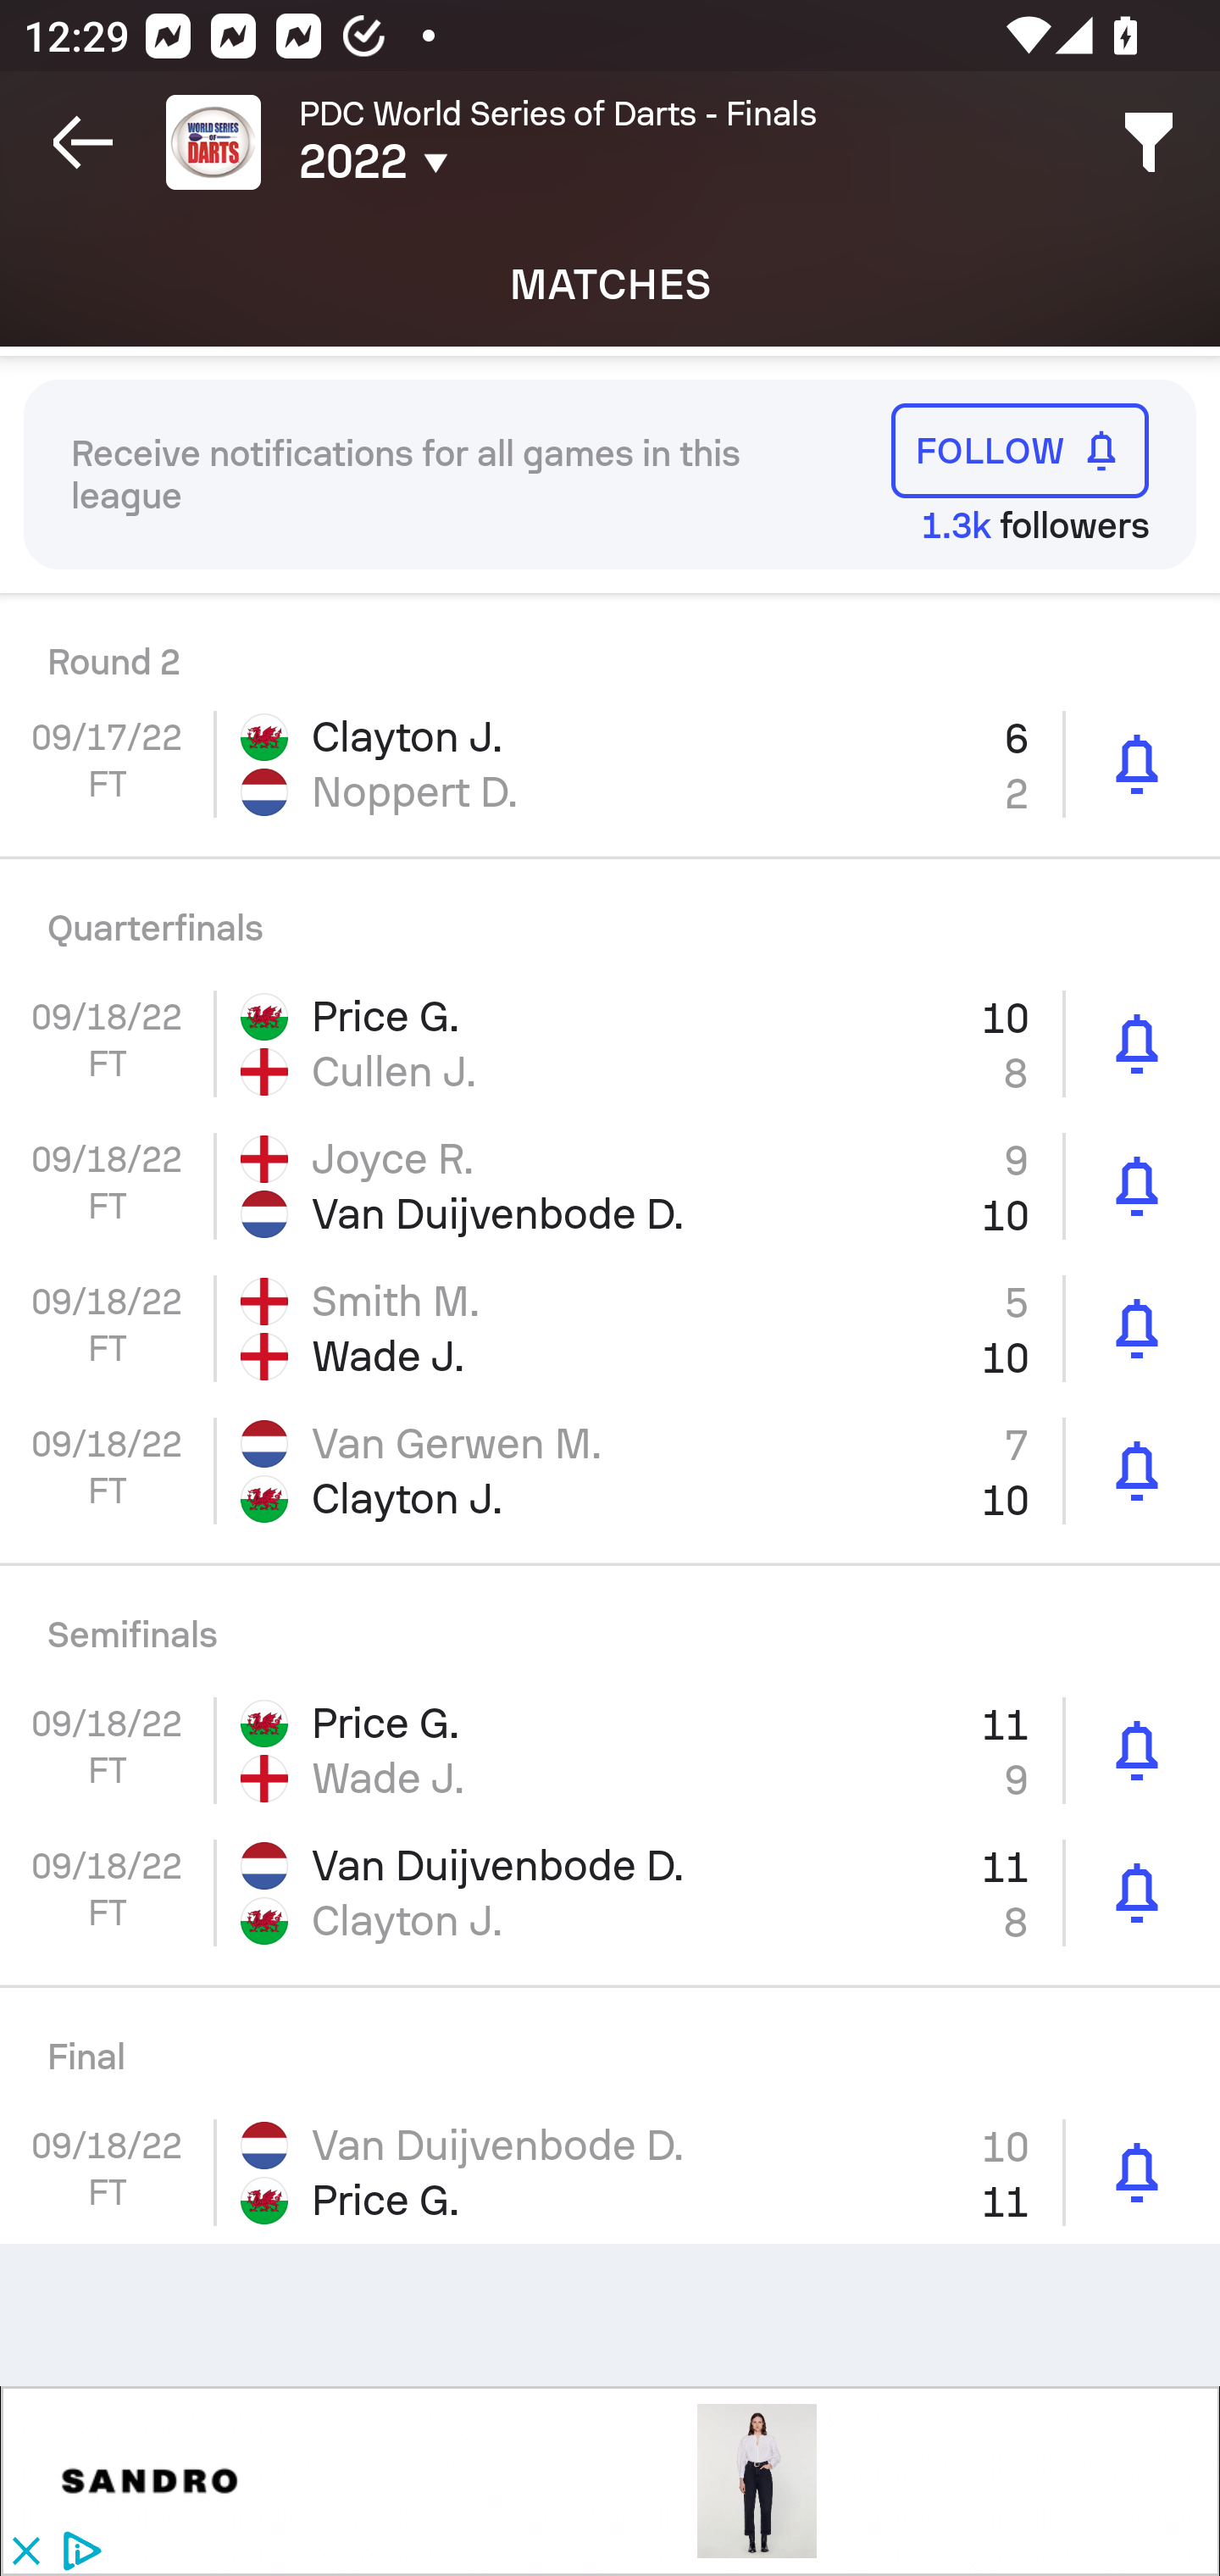 This screenshot has height=2576, width=1220. What do you see at coordinates (610, 1186) in the screenshot?
I see `09/18/22 FT Joyce R. 10 9 Van Duijvenbode D.` at bounding box center [610, 1186].